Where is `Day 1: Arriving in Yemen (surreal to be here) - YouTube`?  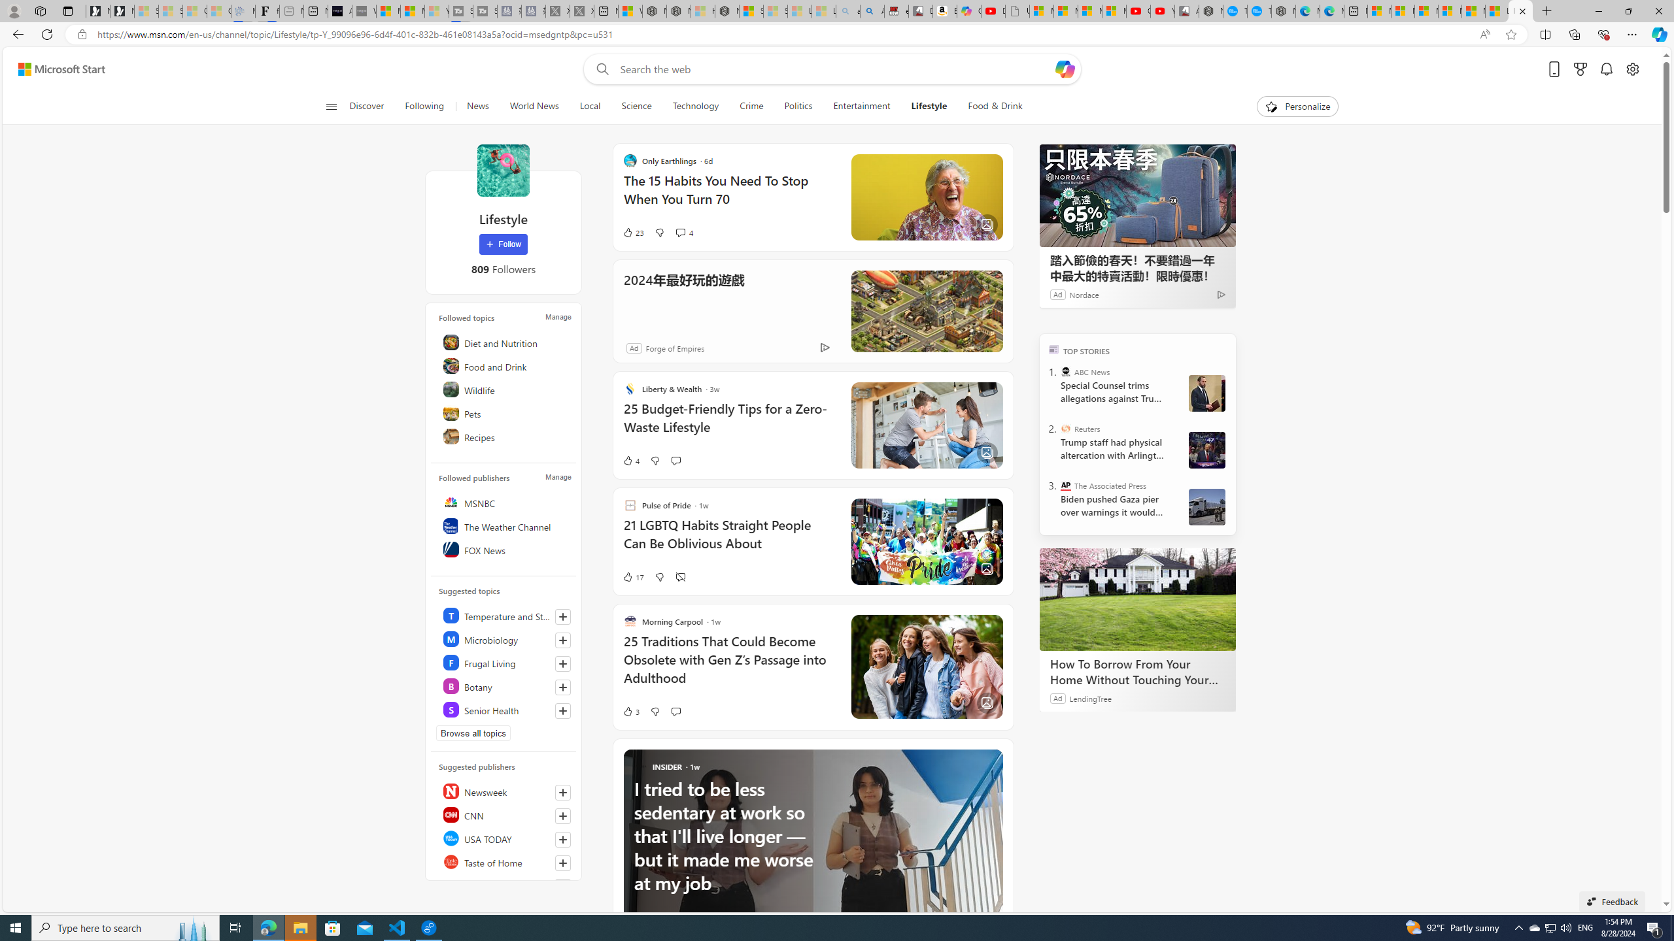
Day 1: Arriving in Yemen (surreal to be here) - YouTube is located at coordinates (993, 11).